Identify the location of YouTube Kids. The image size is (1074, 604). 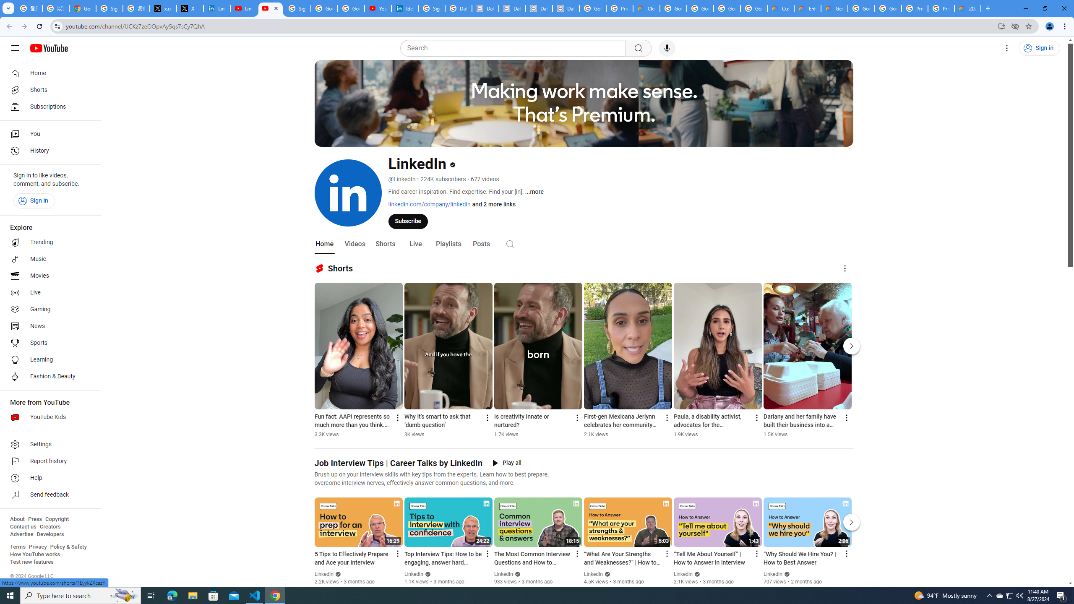
(48, 417).